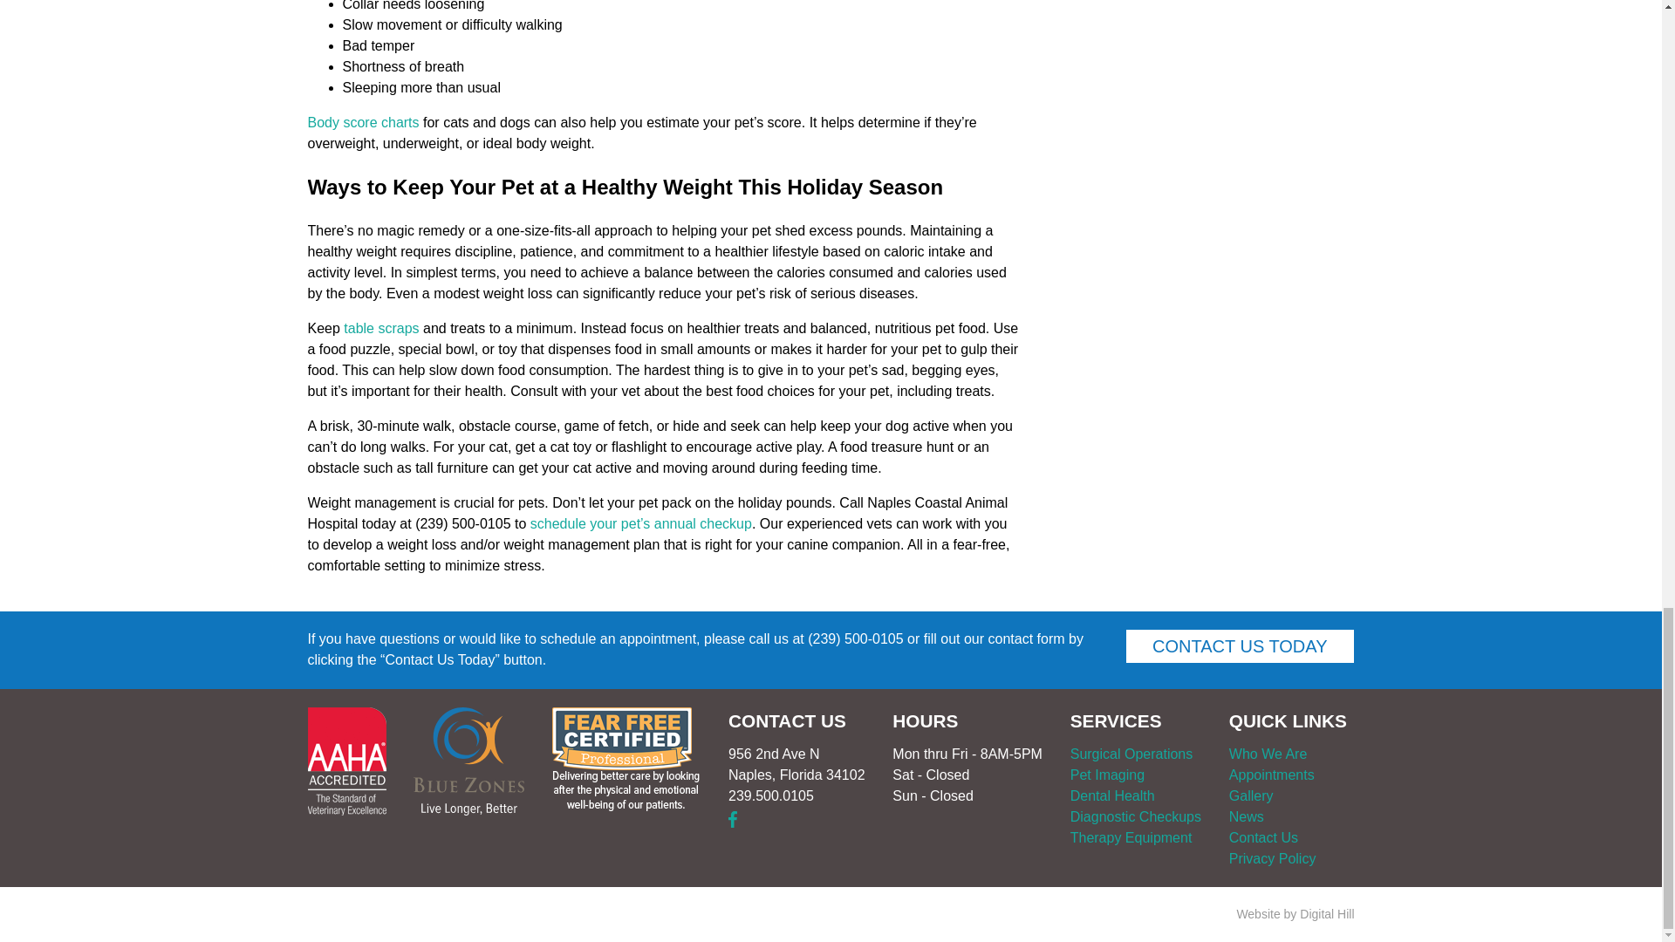  What do you see at coordinates (1239, 646) in the screenshot?
I see `CONTACT US TODAY` at bounding box center [1239, 646].